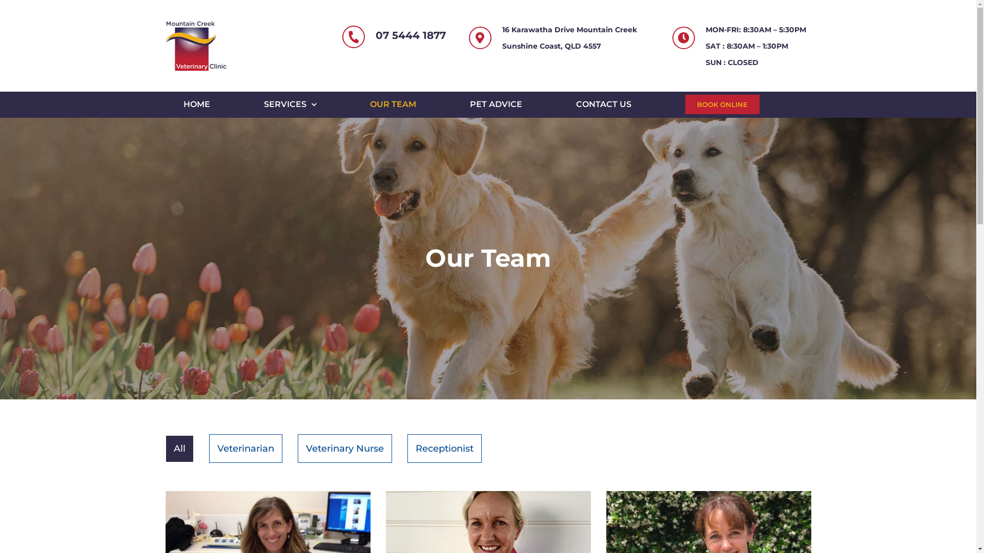 This screenshot has width=984, height=553. What do you see at coordinates (411, 35) in the screenshot?
I see `07 5444 1877` at bounding box center [411, 35].